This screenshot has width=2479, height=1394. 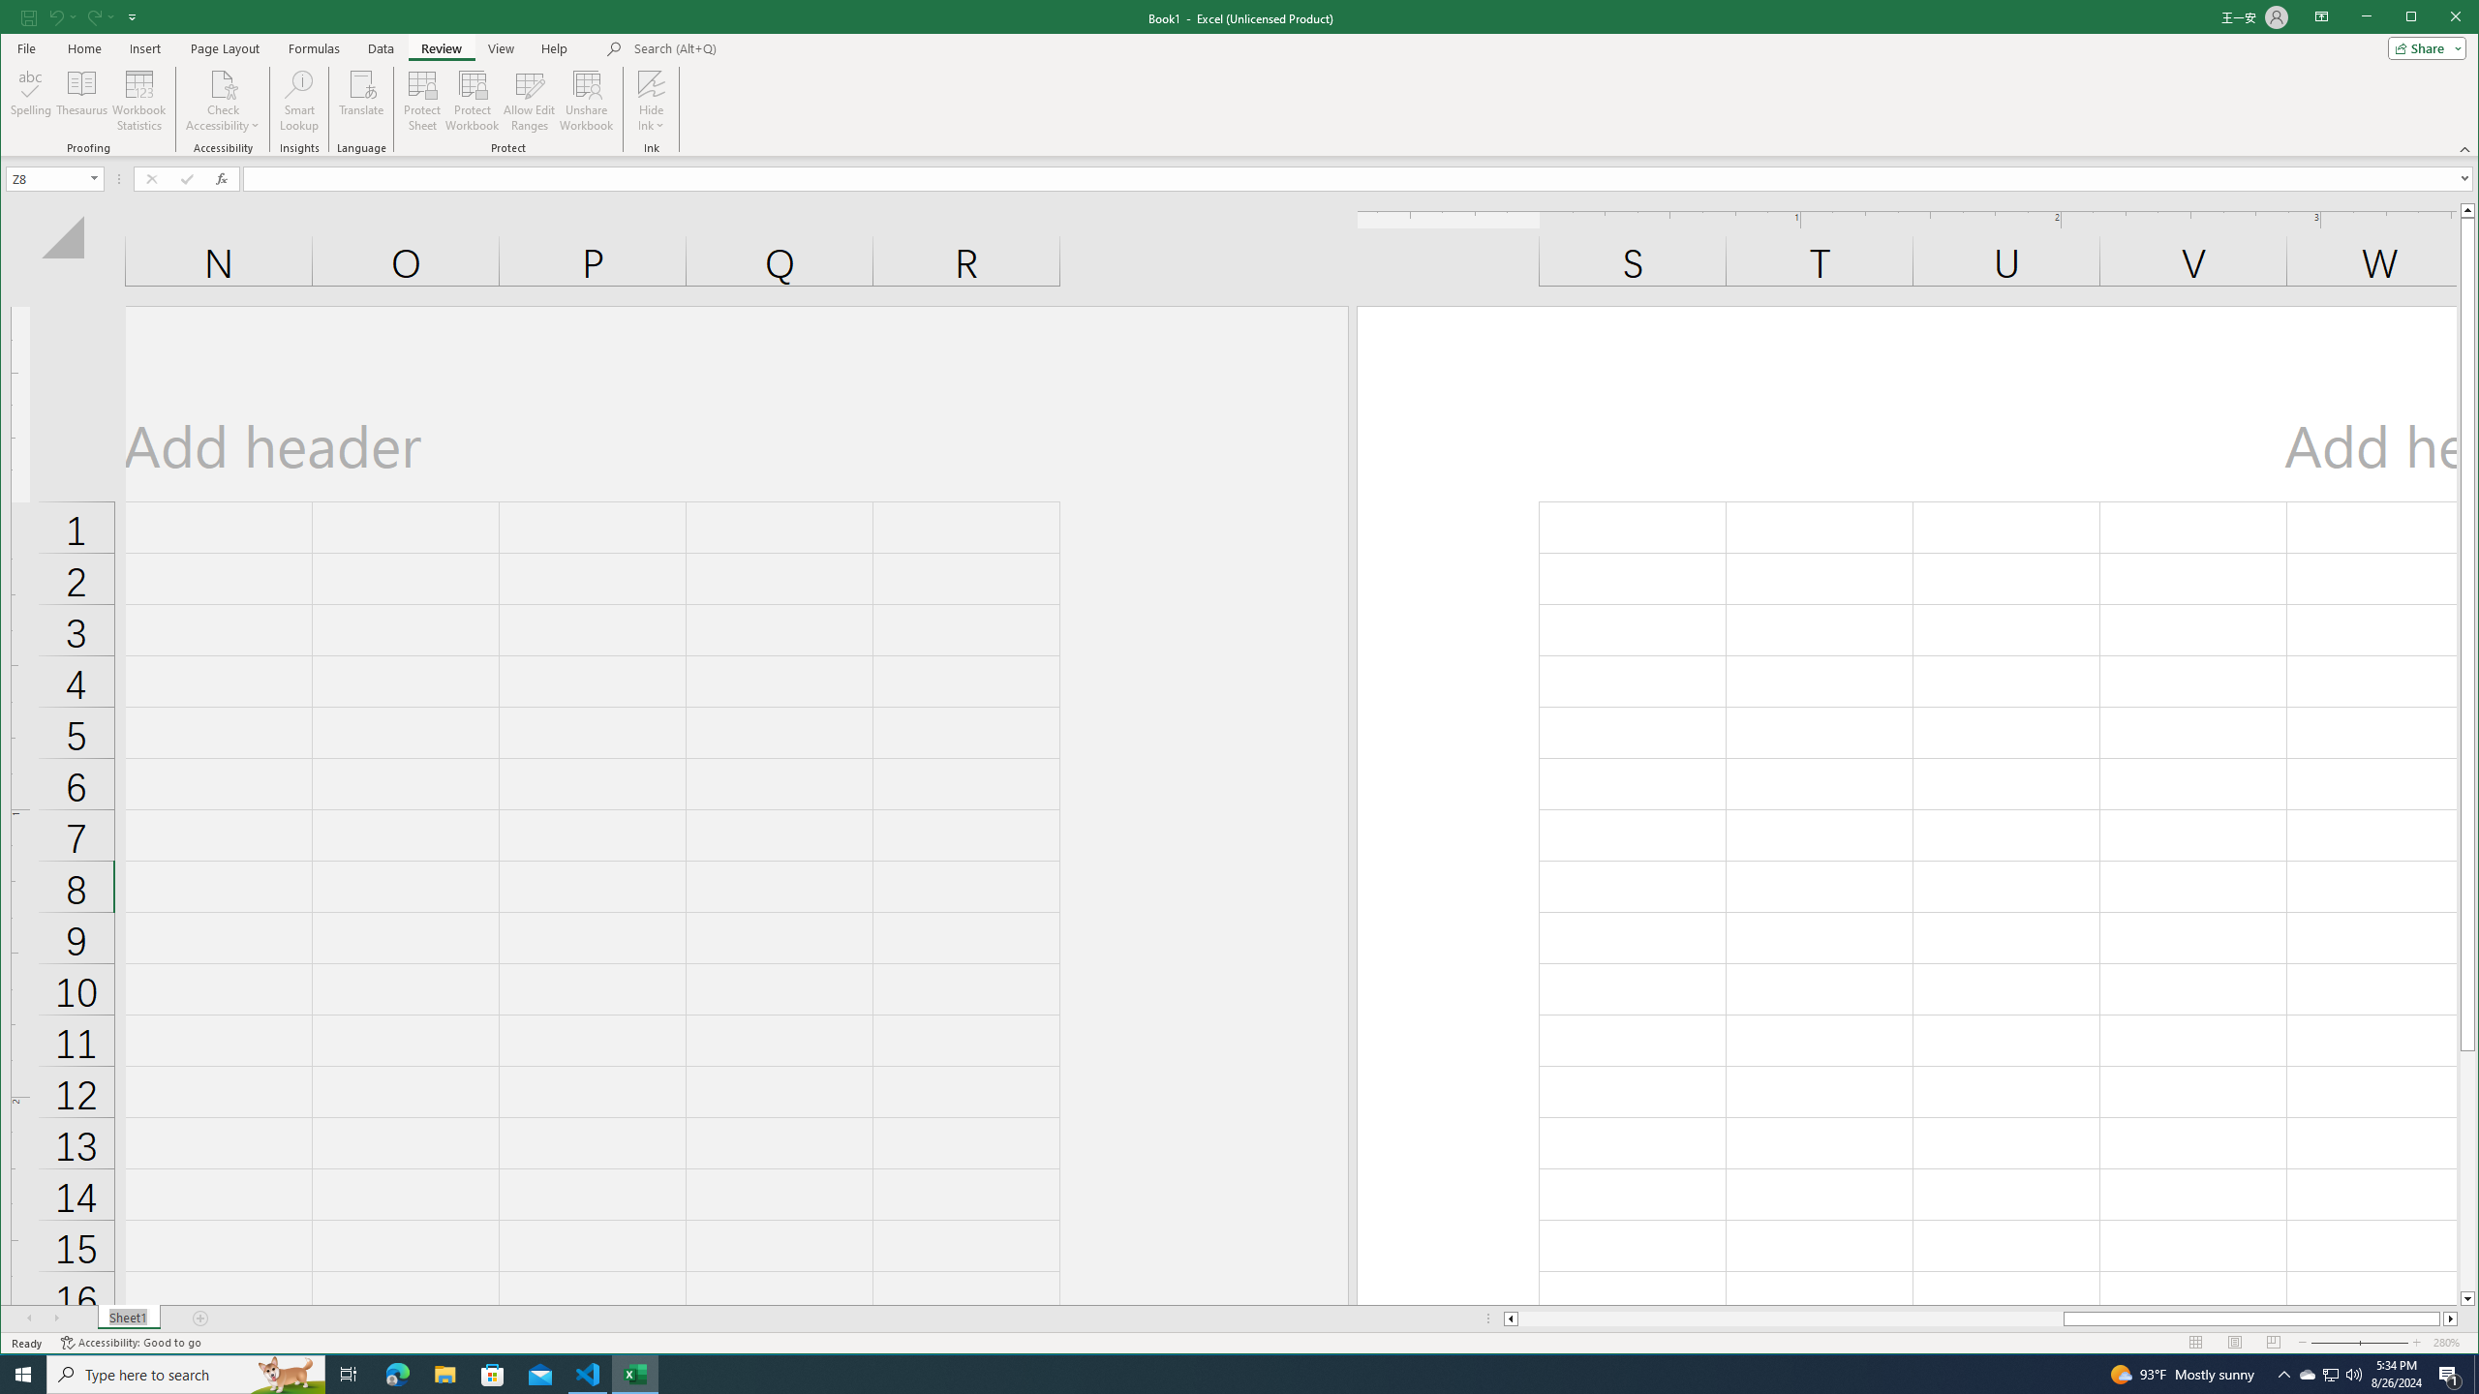 What do you see at coordinates (2417, 18) in the screenshot?
I see `Minimize` at bounding box center [2417, 18].